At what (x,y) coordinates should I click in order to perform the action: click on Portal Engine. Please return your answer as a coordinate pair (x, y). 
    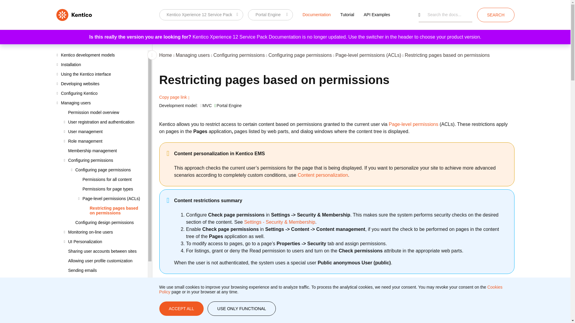
    Looking at the image, I should click on (270, 15).